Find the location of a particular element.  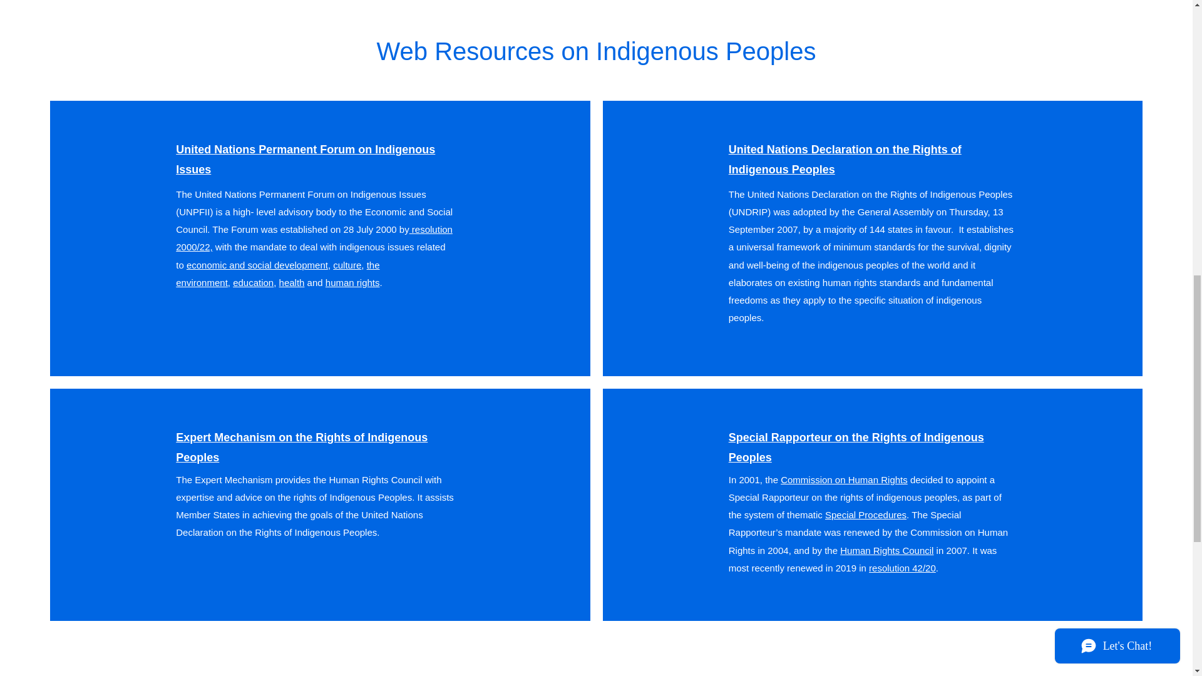

Special Rapporteur on the Rights of Indigenous Peoples is located at coordinates (856, 447).